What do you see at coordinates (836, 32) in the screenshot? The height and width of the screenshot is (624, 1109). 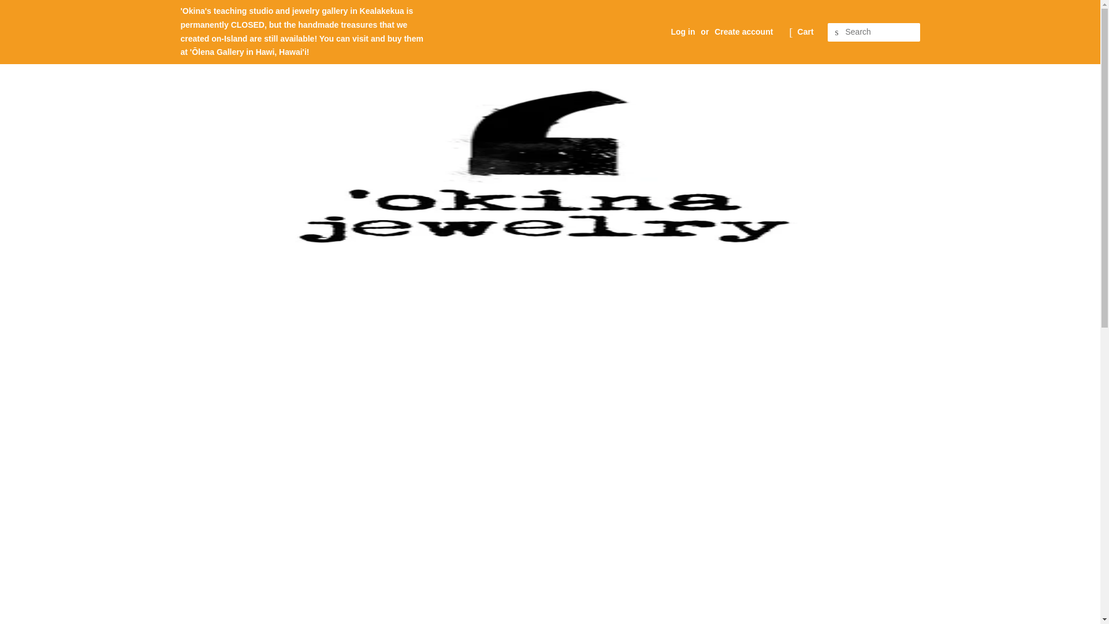 I see `Search` at bounding box center [836, 32].